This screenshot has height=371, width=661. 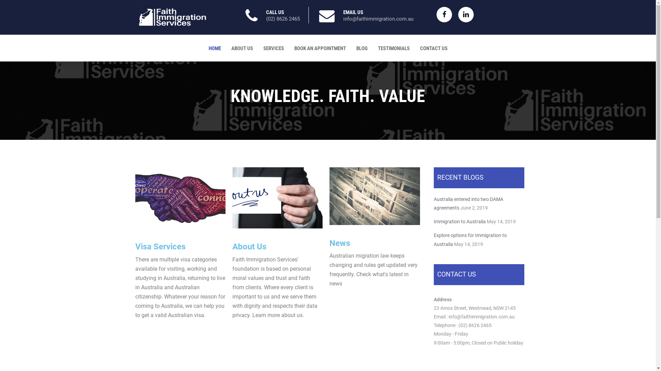 What do you see at coordinates (214, 48) in the screenshot?
I see `HOME` at bounding box center [214, 48].